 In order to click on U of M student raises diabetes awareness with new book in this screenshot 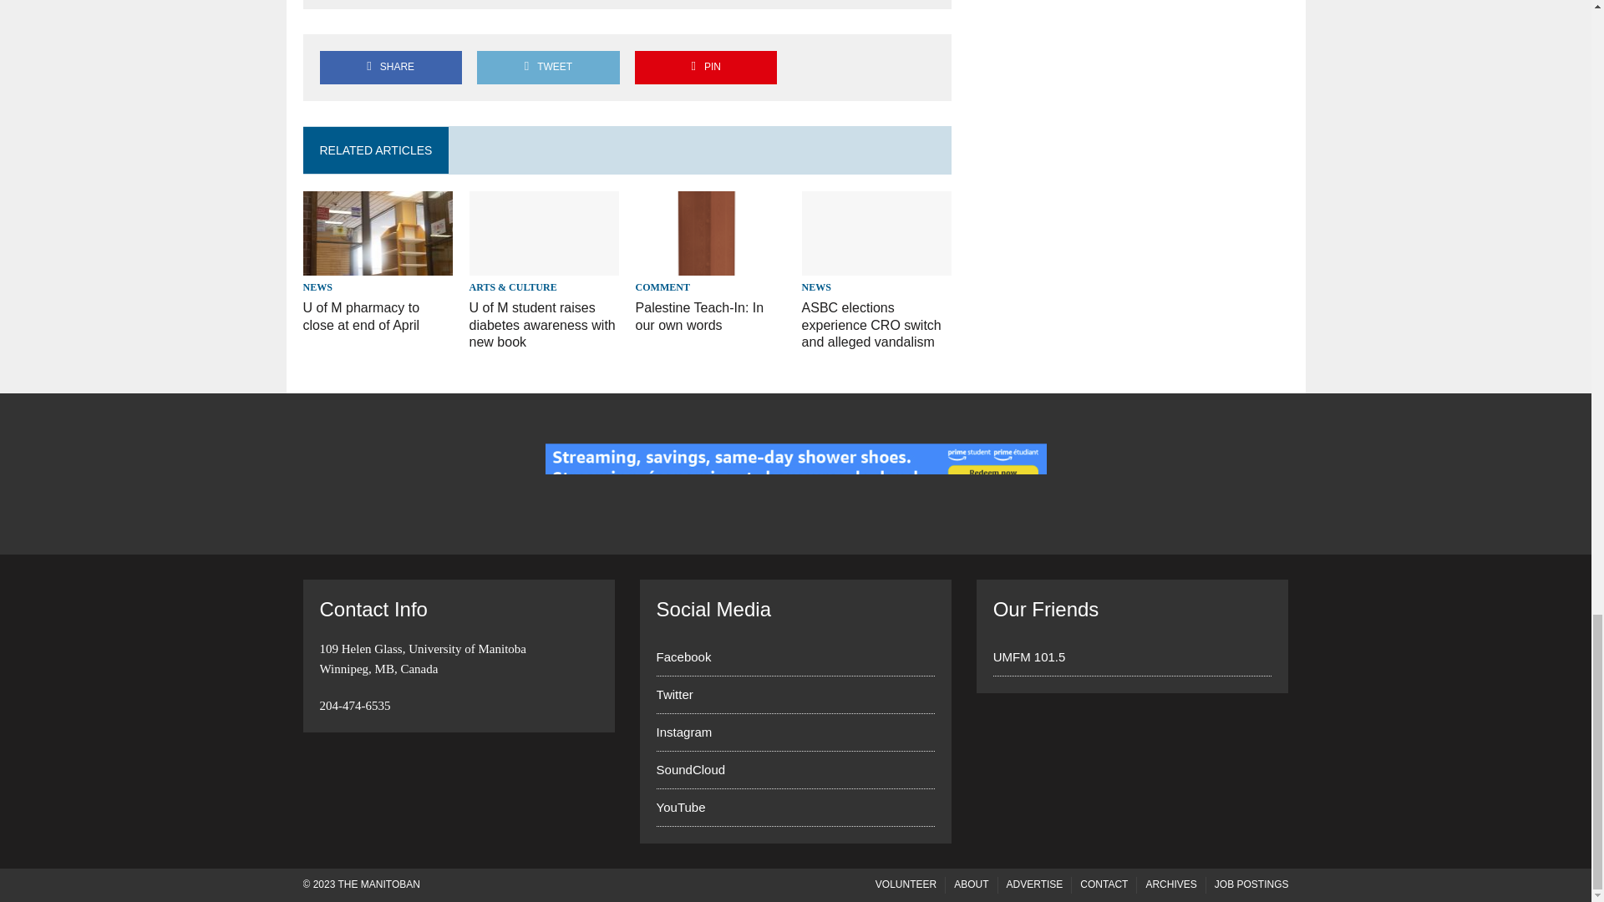, I will do `click(545, 264)`.